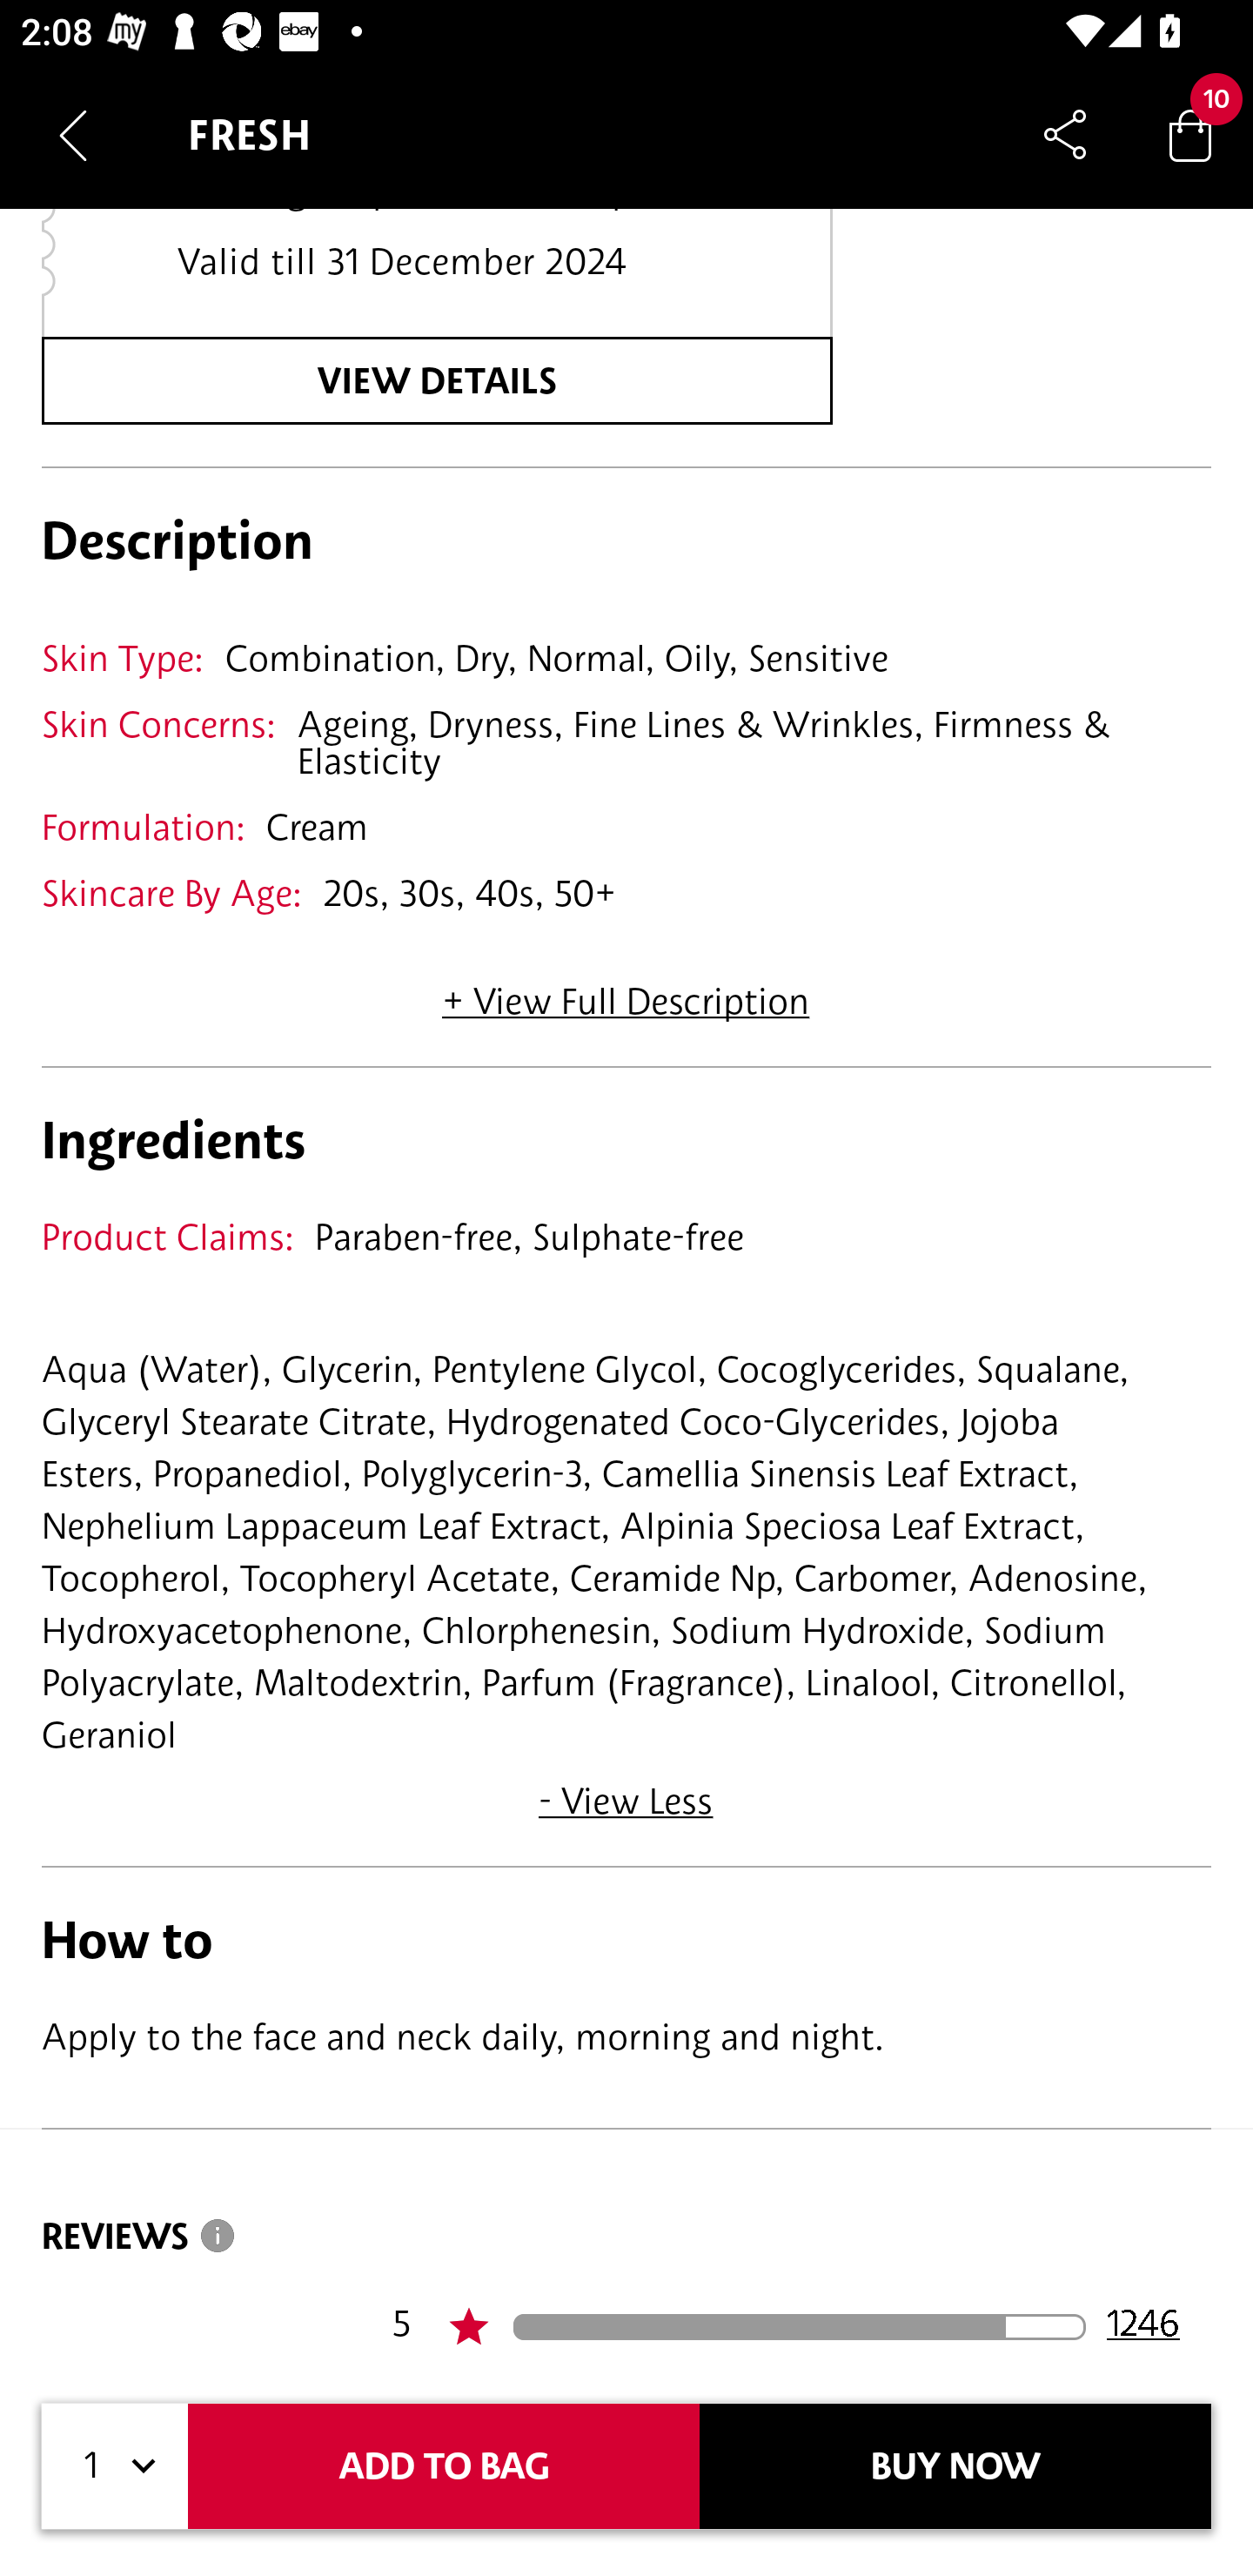 This screenshot has width=1253, height=2576. I want to click on Share, so click(1065, 134).